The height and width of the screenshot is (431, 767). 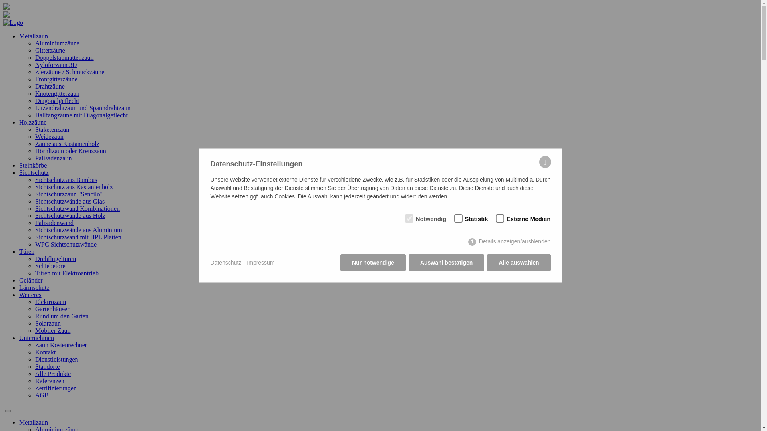 I want to click on Palisadenwand, so click(x=54, y=223).